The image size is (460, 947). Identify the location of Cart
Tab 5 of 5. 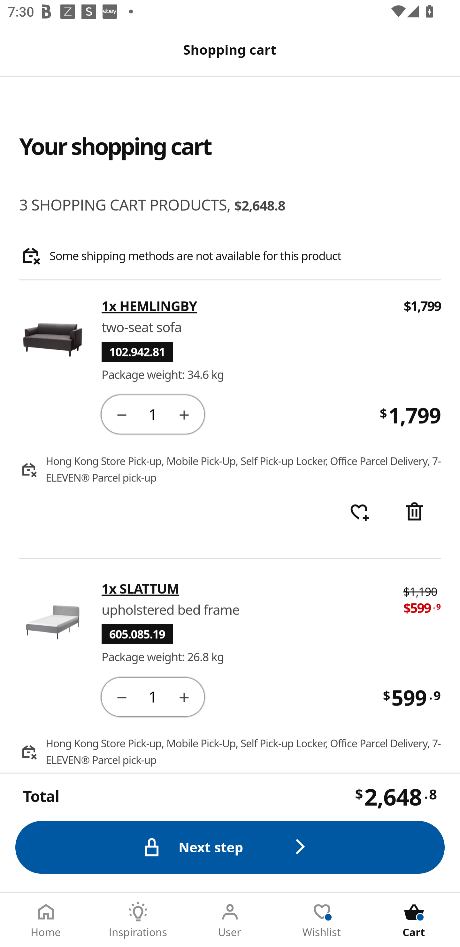
(414, 920).